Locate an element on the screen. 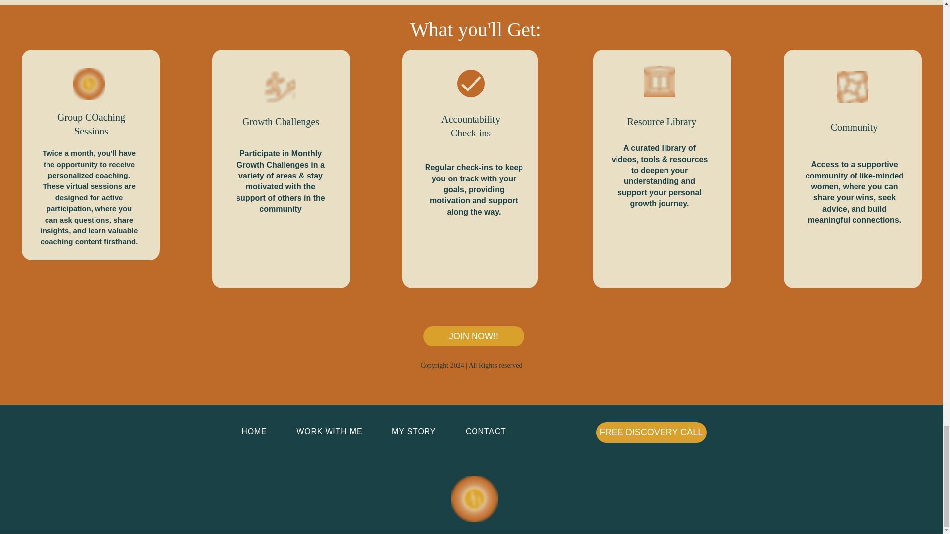 This screenshot has height=534, width=950. HOME is located at coordinates (254, 432).